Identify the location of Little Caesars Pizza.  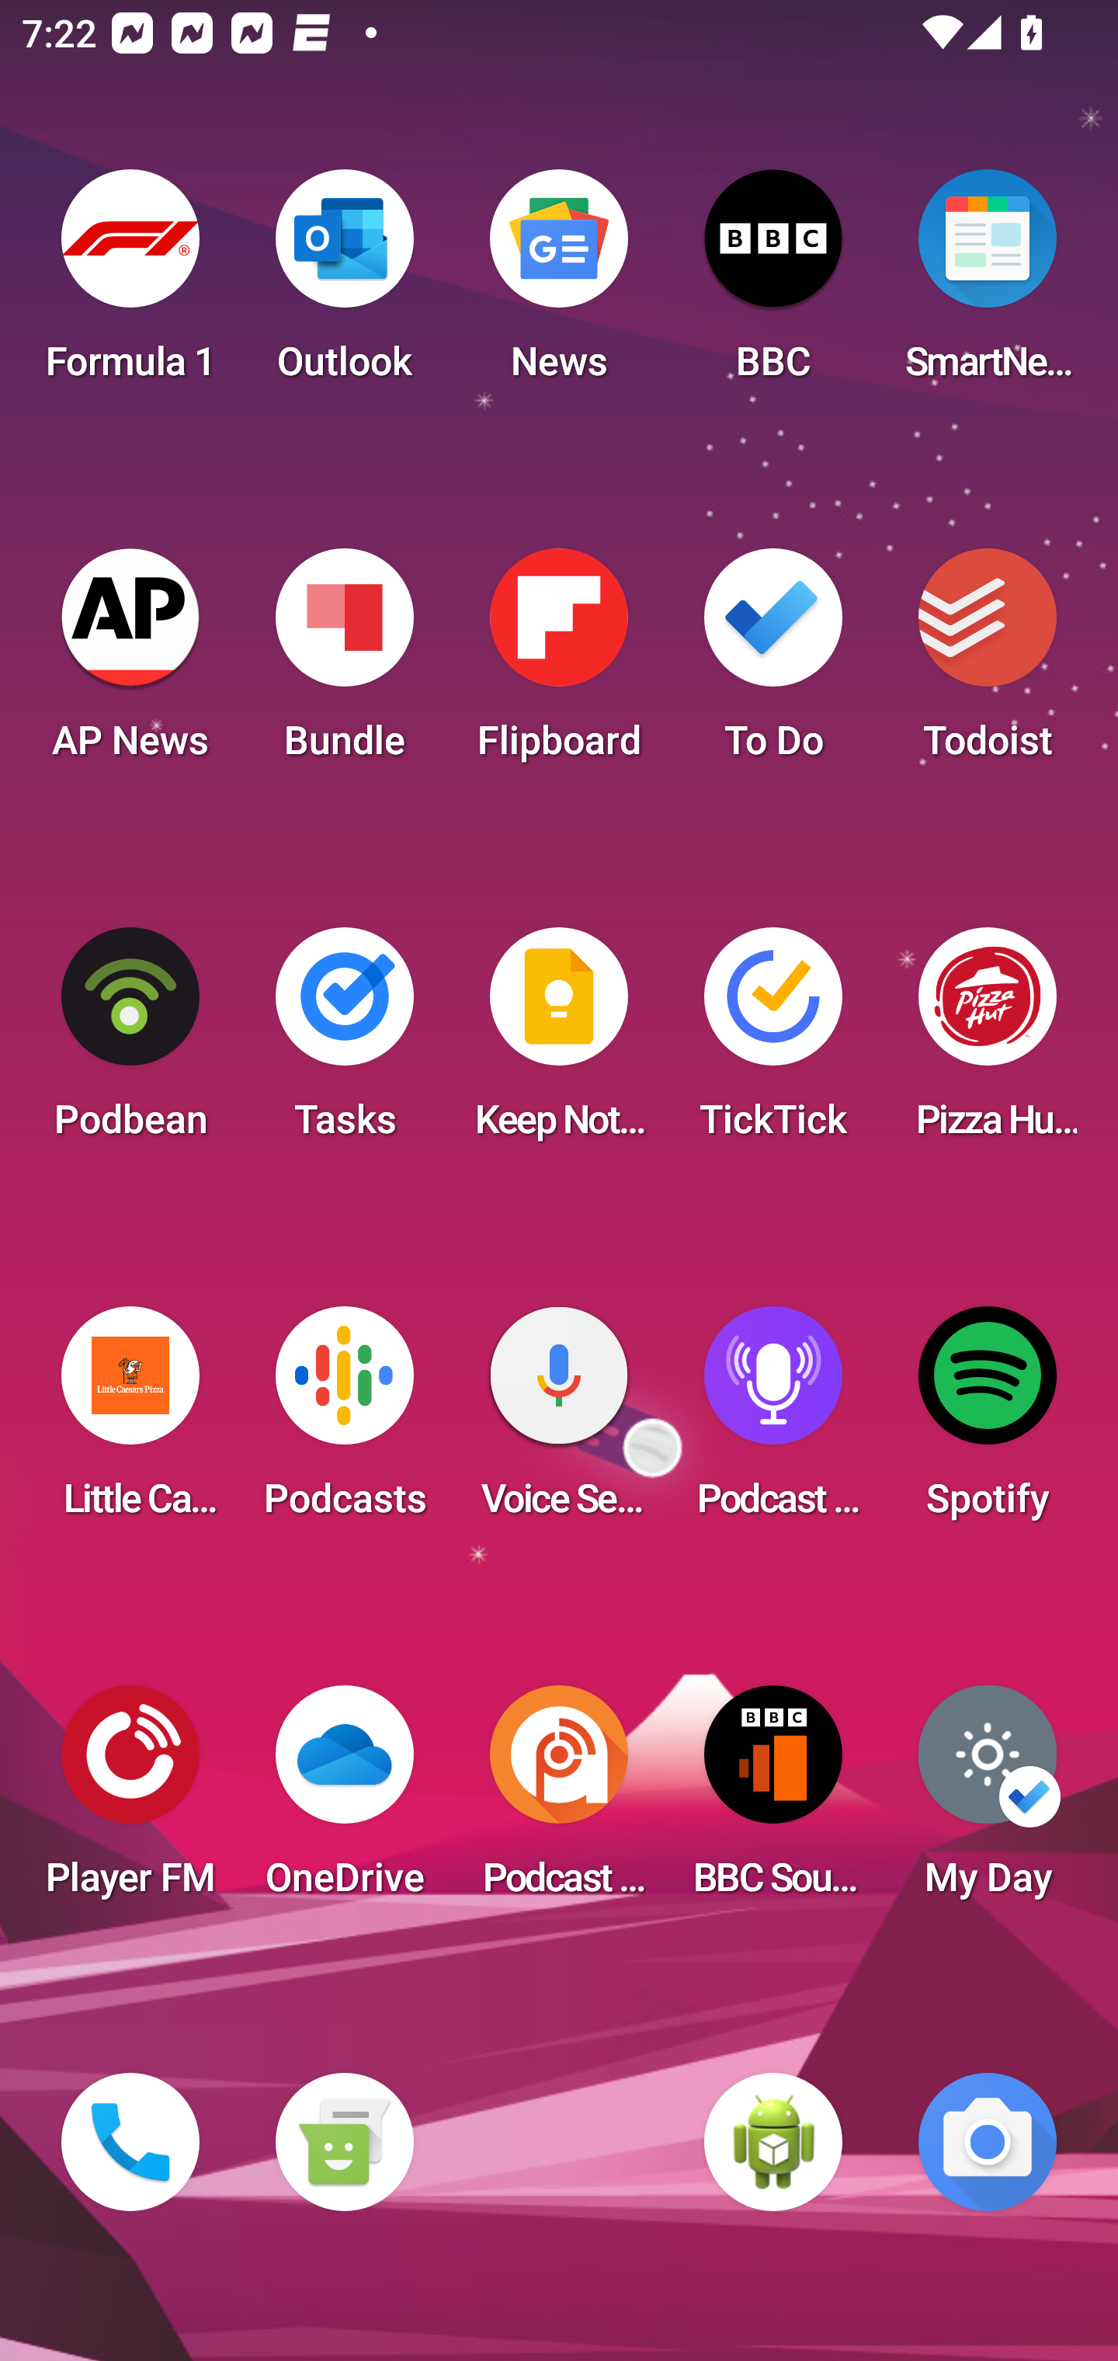
(130, 1421).